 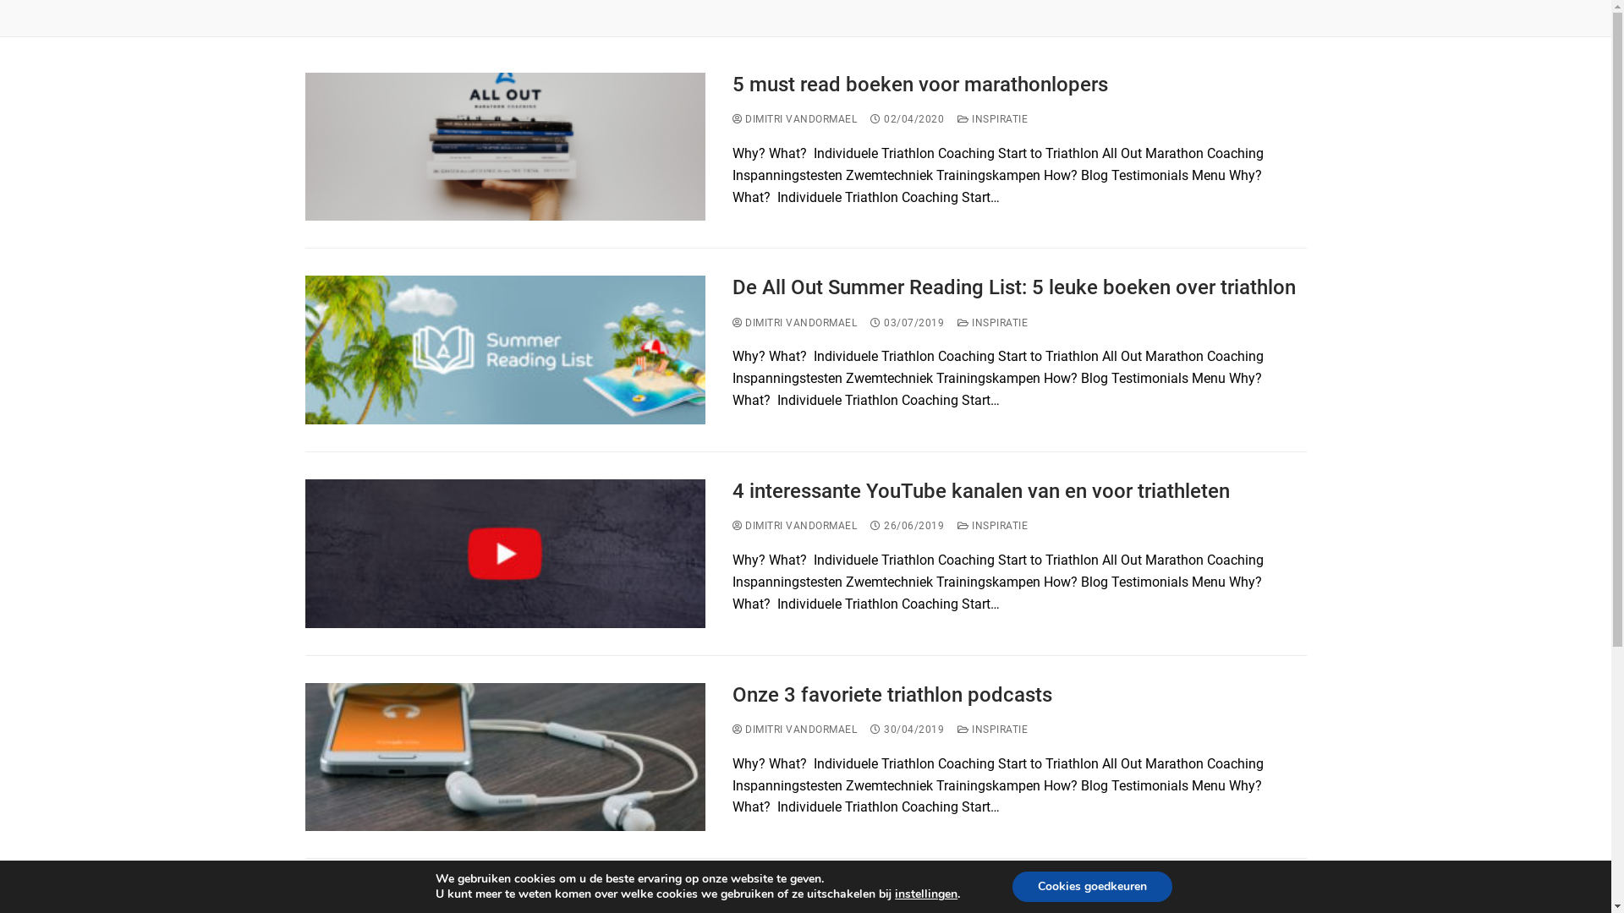 I want to click on 4 interessante YouTube kanalen van en voor triathleten, so click(x=505, y=554).